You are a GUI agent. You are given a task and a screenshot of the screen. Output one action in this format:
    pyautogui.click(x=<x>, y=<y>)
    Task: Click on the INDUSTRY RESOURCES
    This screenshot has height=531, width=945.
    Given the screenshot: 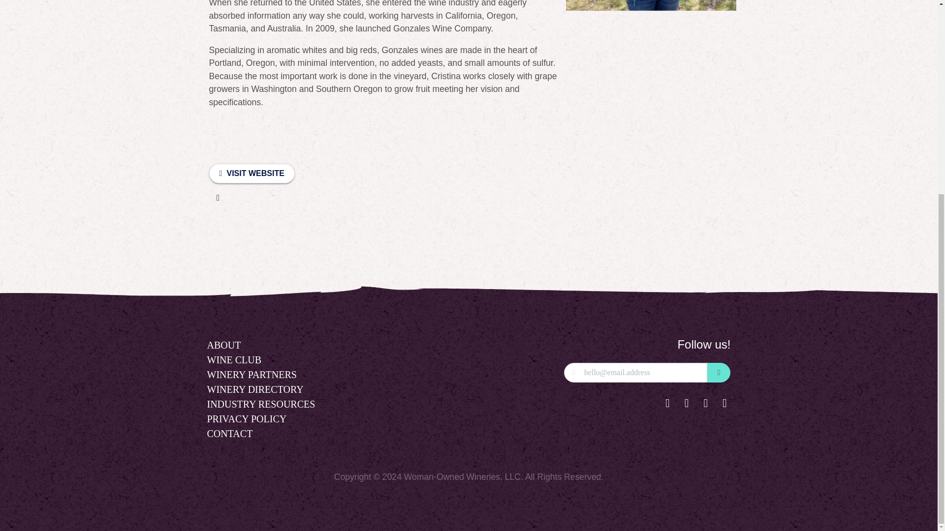 What is the action you would take?
    pyautogui.click(x=261, y=404)
    